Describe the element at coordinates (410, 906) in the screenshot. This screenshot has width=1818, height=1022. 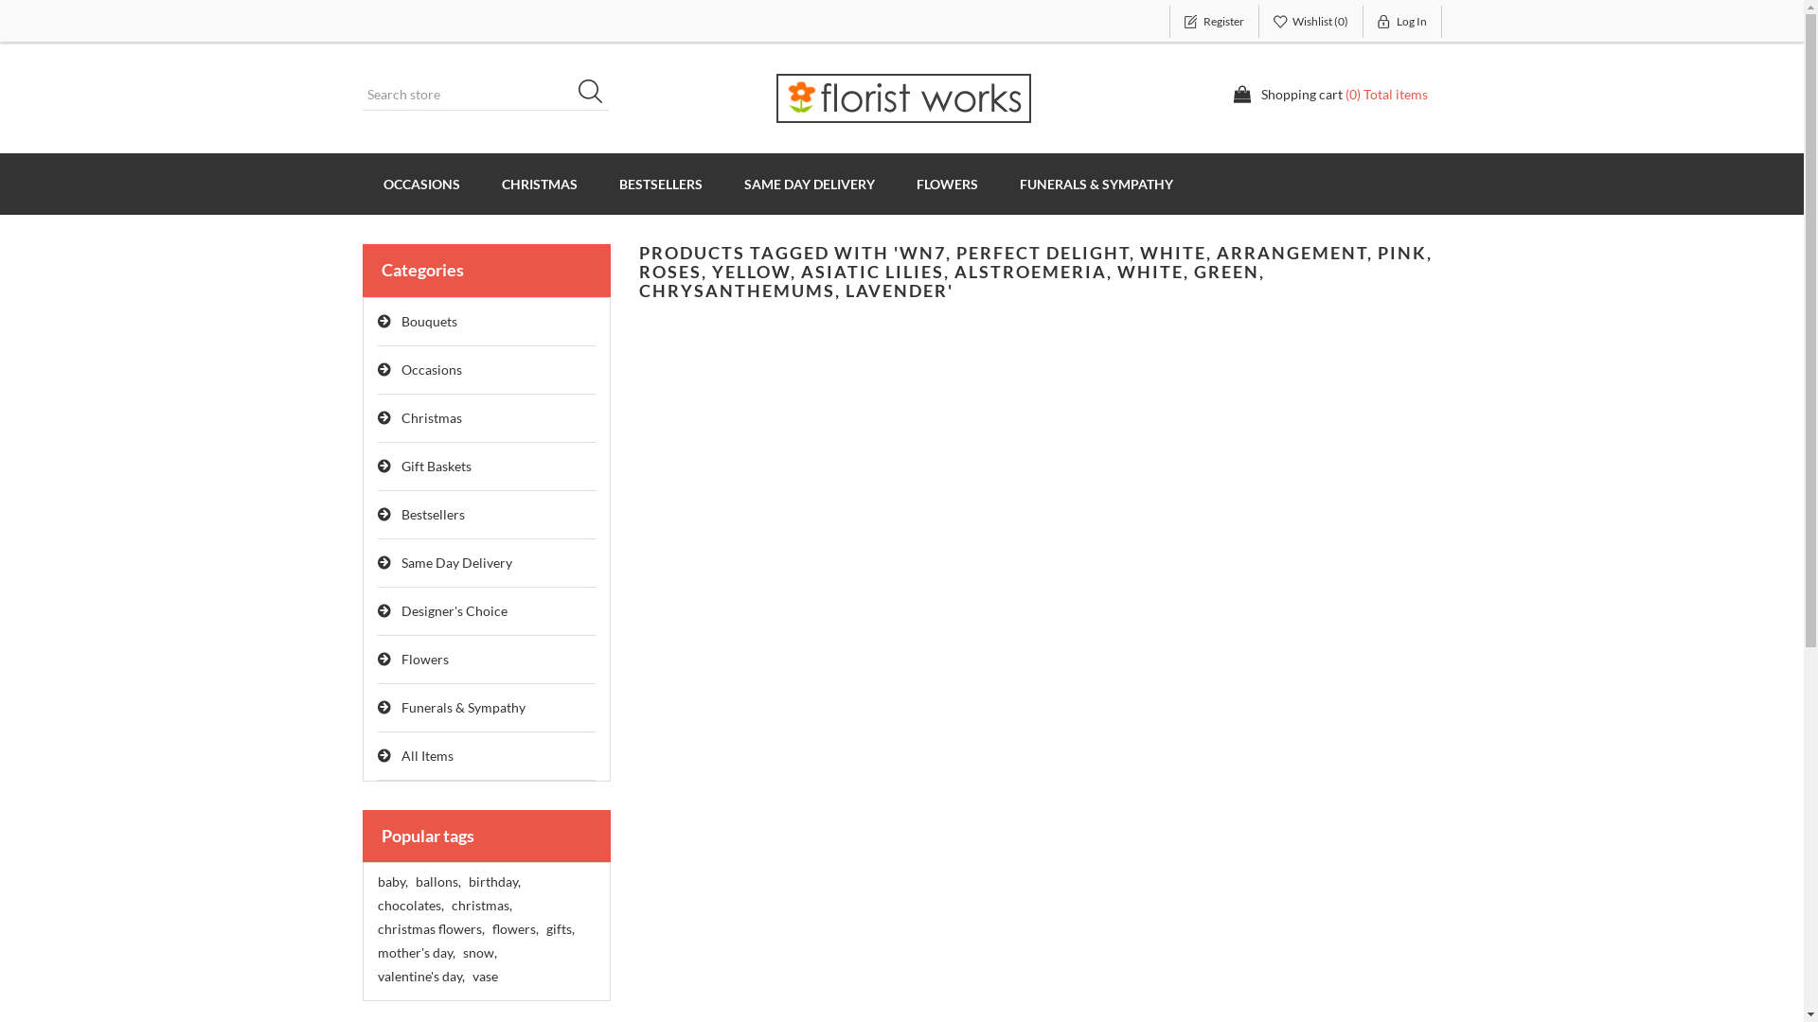
I see `chocolates,` at that location.